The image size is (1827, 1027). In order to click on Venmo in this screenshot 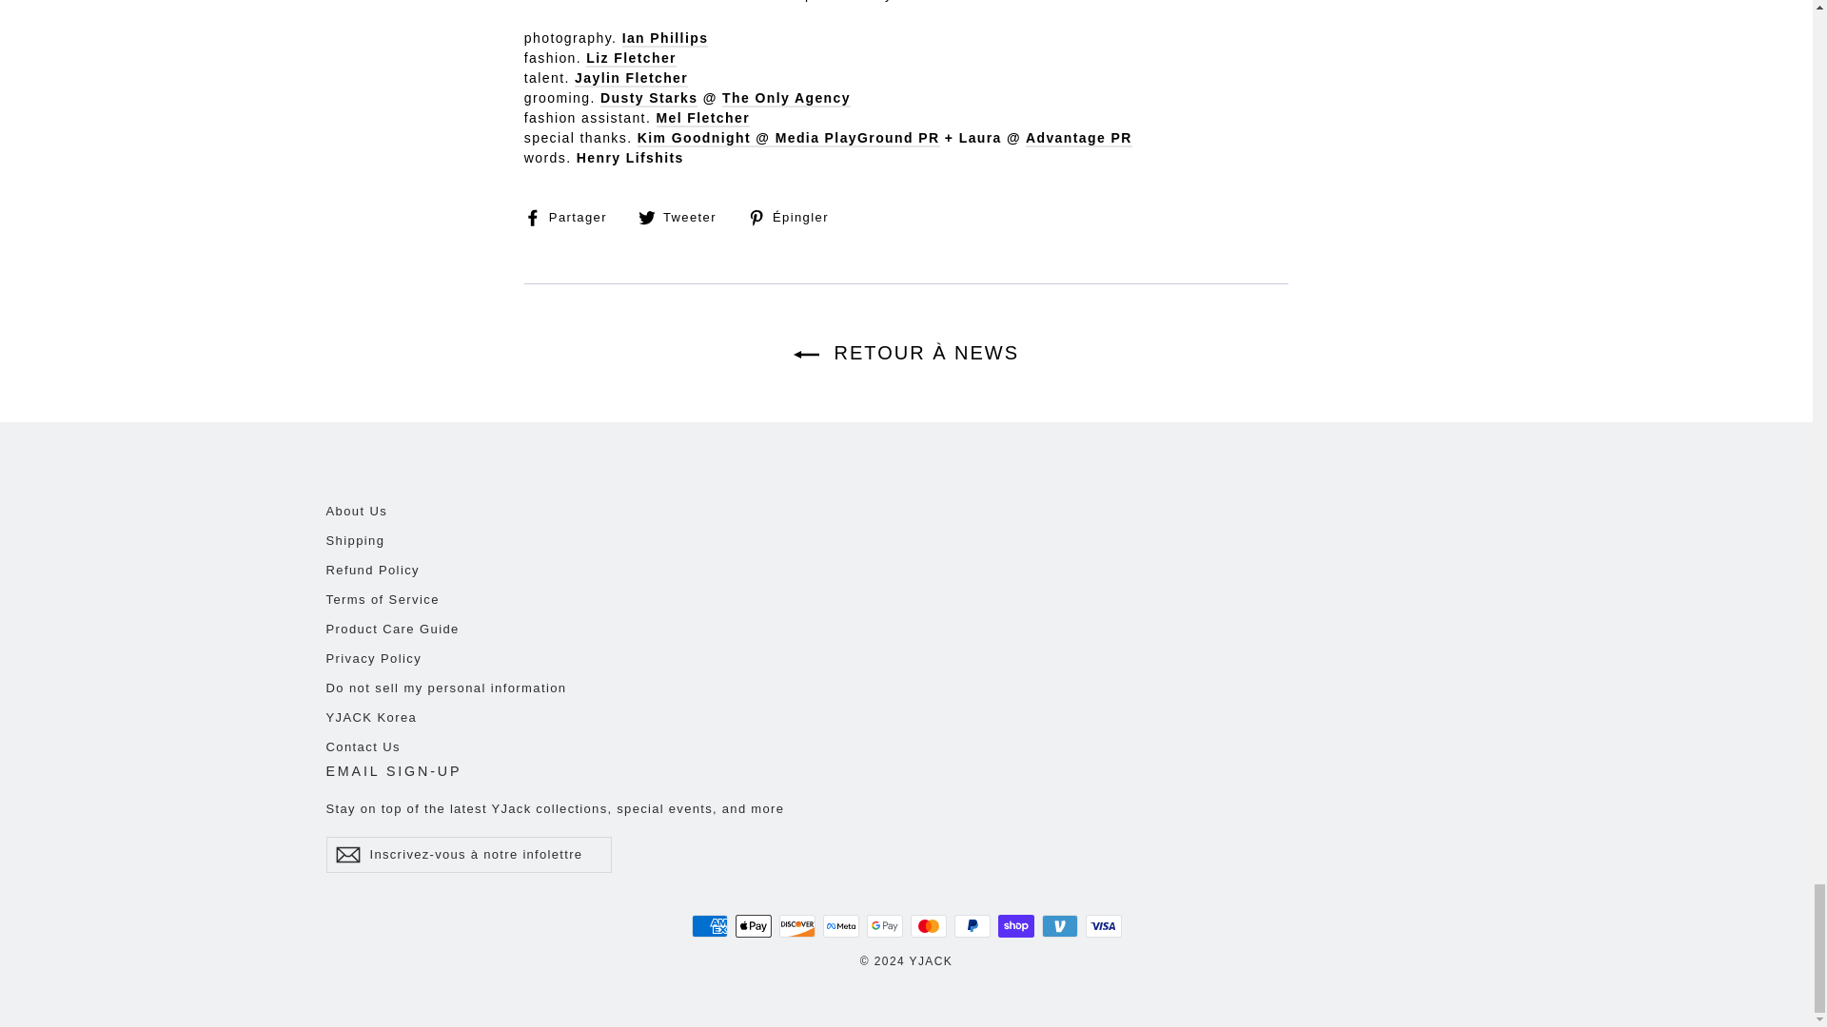, I will do `click(1059, 926)`.